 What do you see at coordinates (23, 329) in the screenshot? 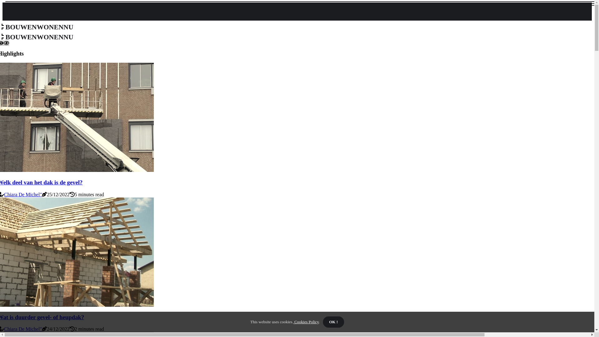
I see `Chiara De Michel"` at bounding box center [23, 329].